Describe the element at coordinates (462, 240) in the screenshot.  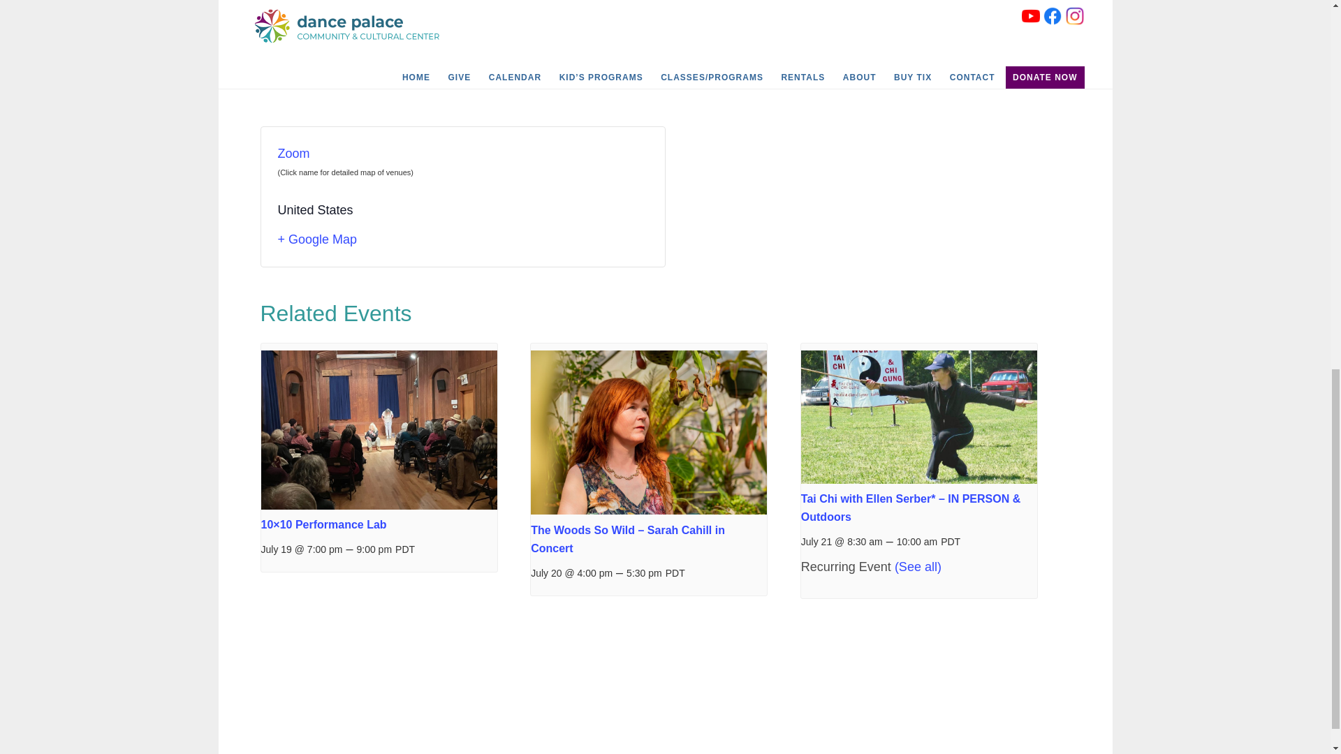
I see `Click to view a Google Map` at that location.